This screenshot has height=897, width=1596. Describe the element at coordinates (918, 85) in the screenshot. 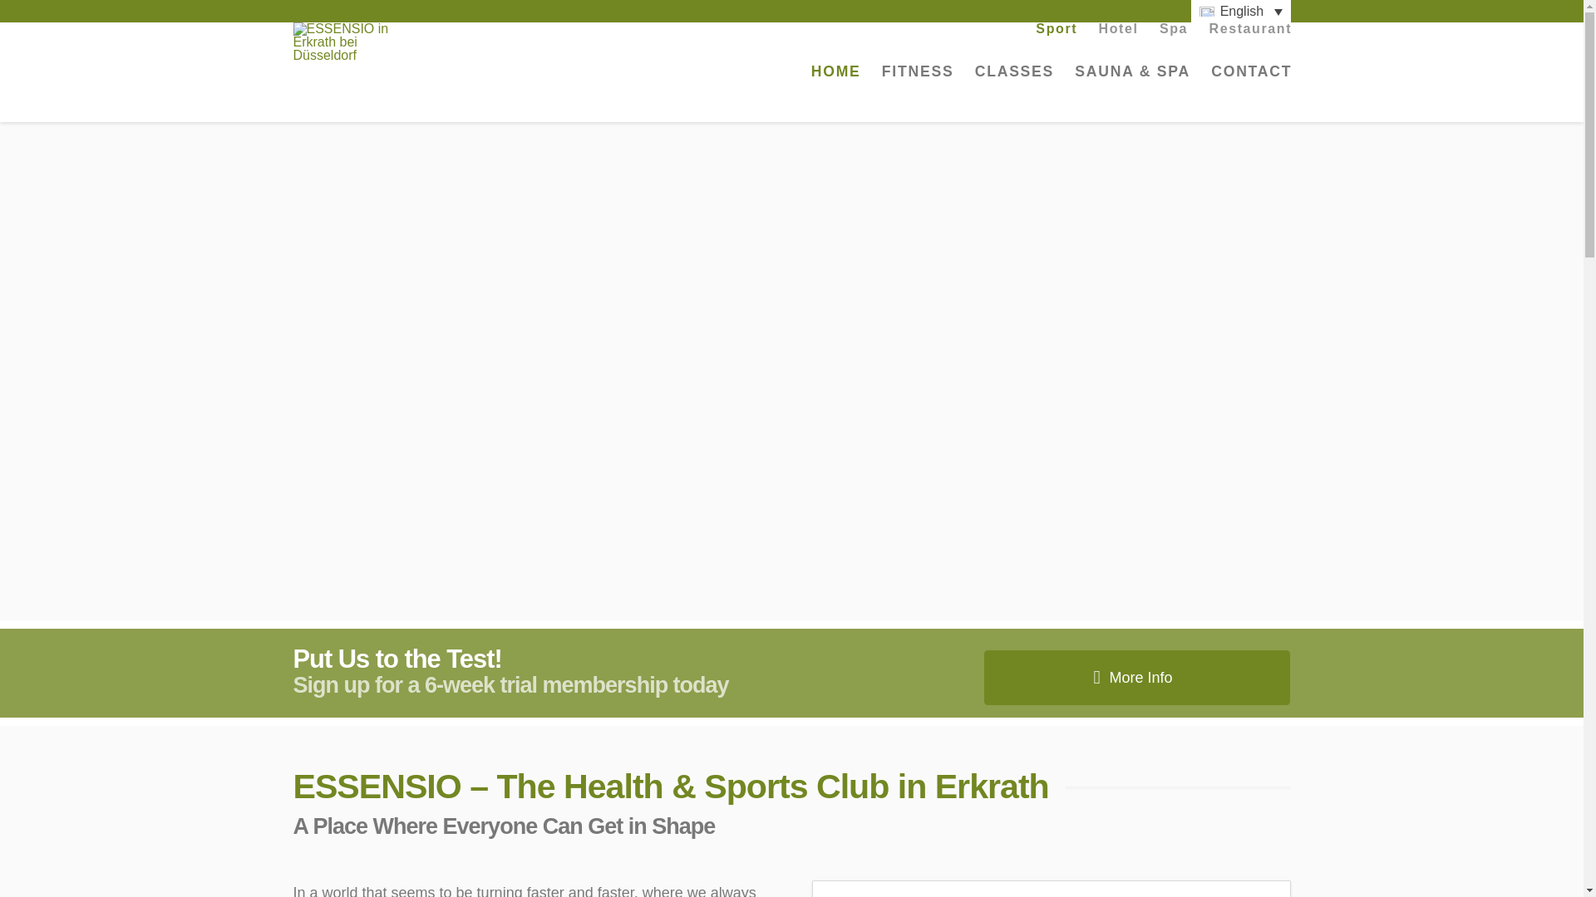

I see `FITNESS` at that location.